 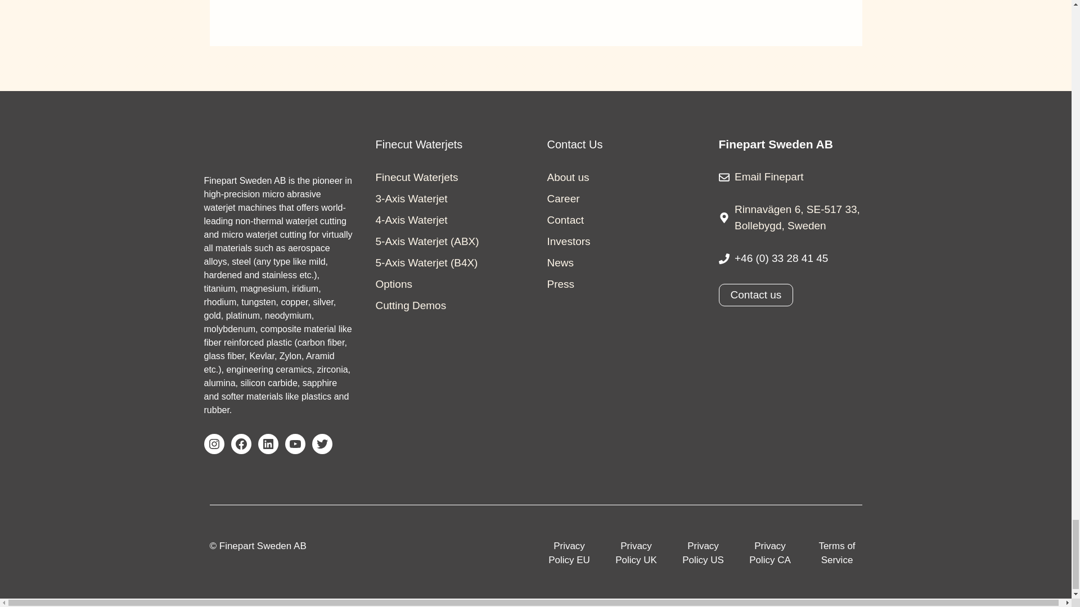 I want to click on YouTube, so click(x=295, y=444).